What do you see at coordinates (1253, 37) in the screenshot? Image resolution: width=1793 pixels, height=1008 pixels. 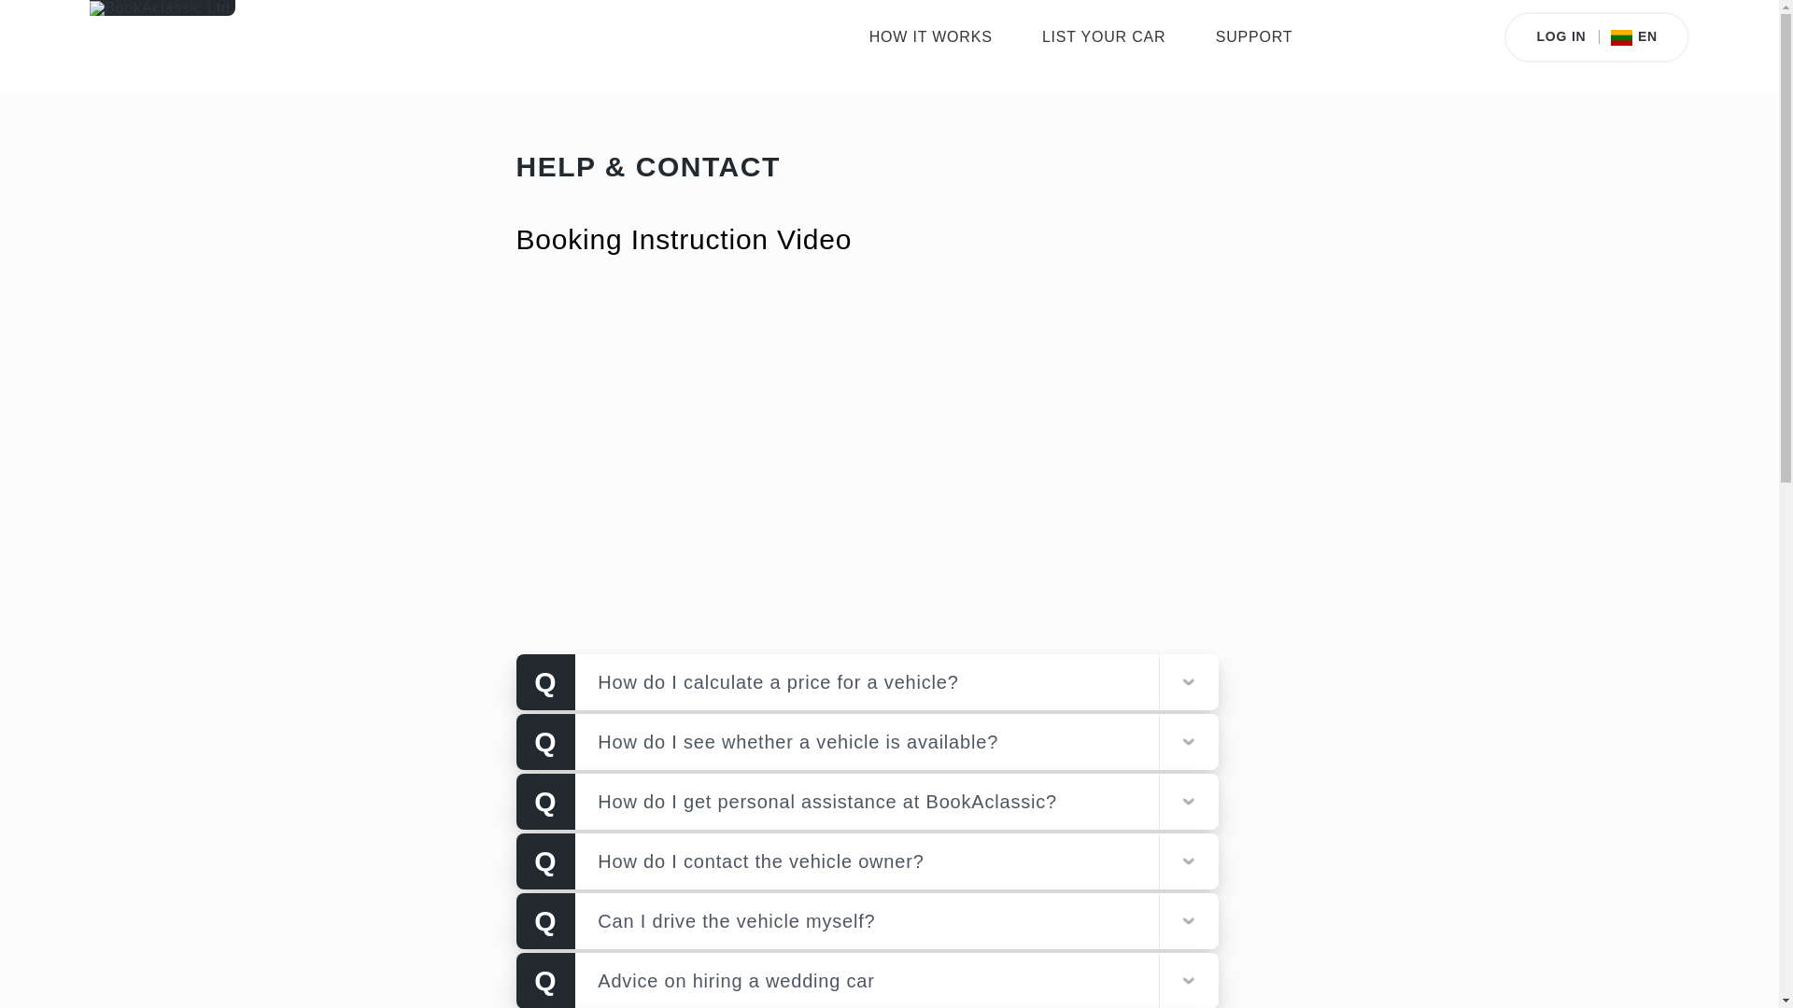 I see `SUPPORT` at bounding box center [1253, 37].